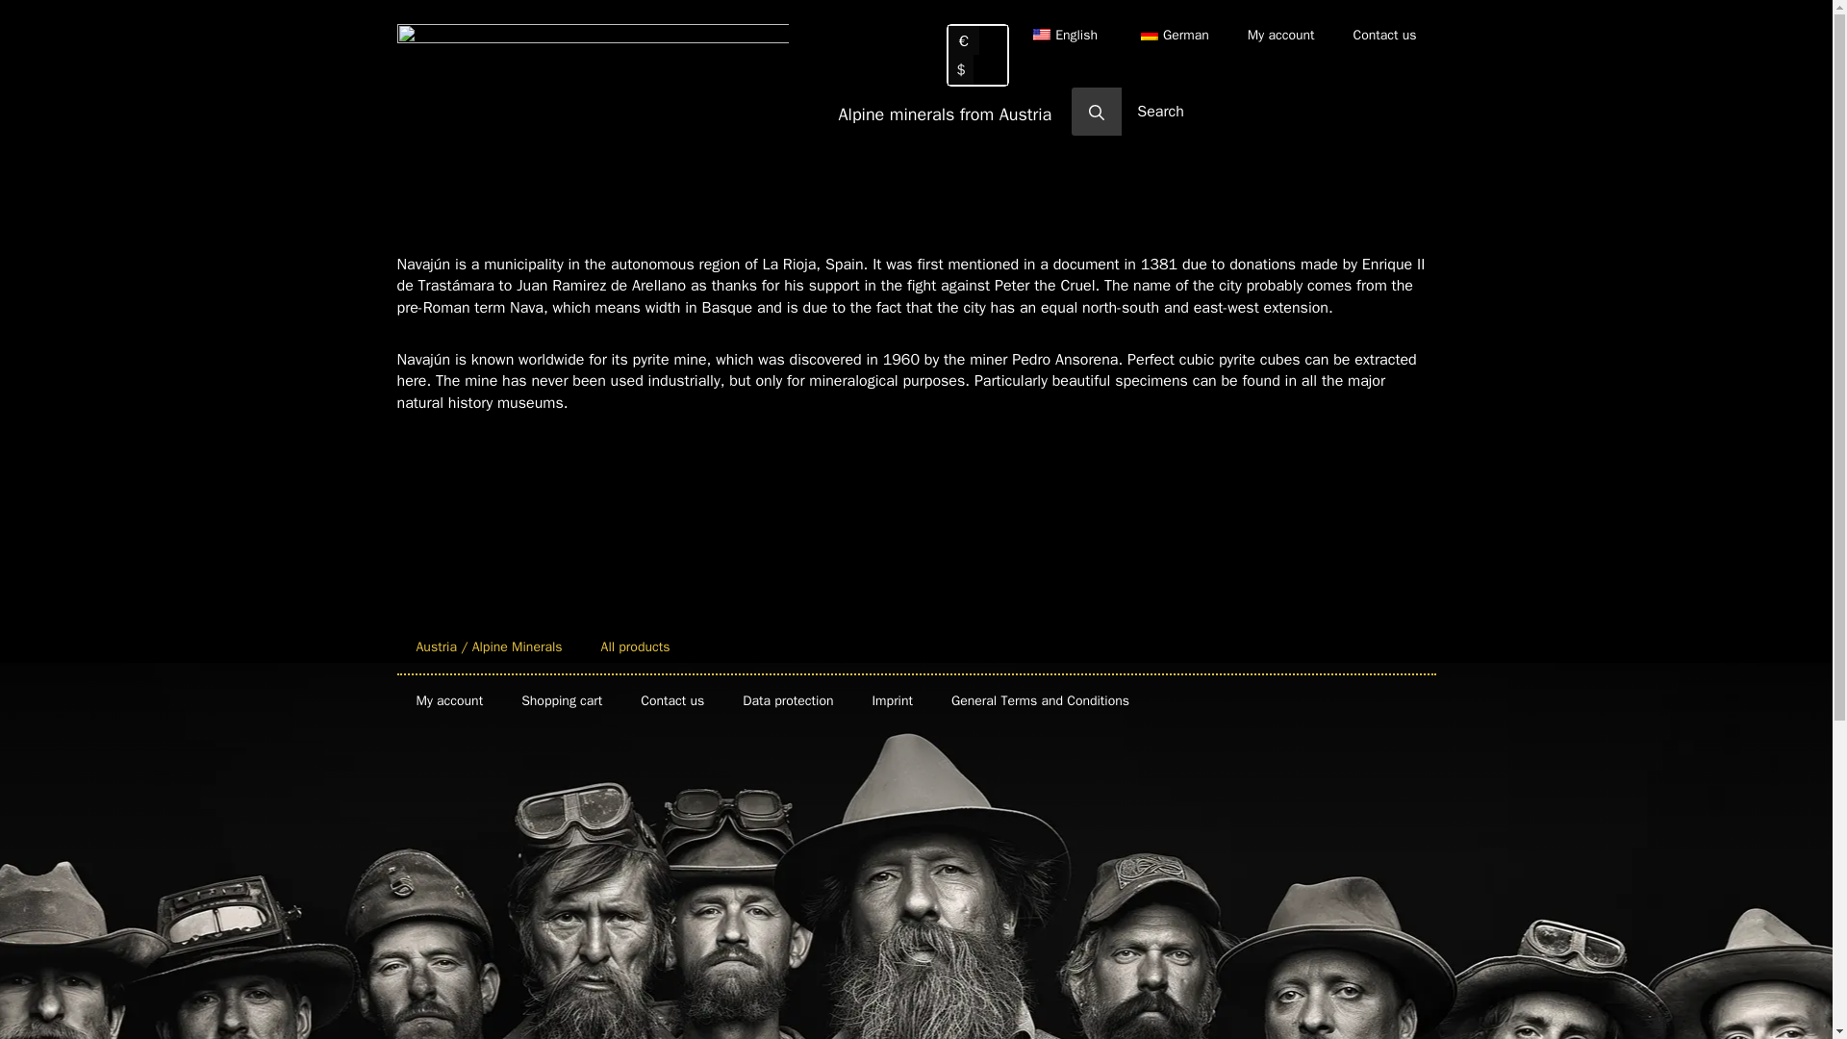 The image size is (1847, 1039). What do you see at coordinates (1149, 35) in the screenshot?
I see `German` at bounding box center [1149, 35].